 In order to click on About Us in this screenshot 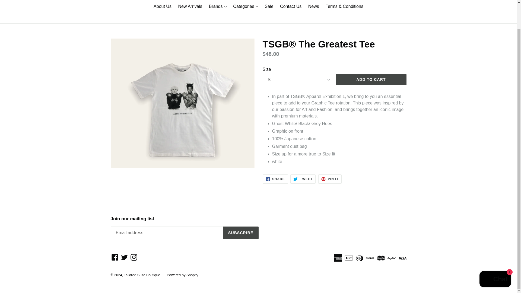, I will do `click(162, 7)`.